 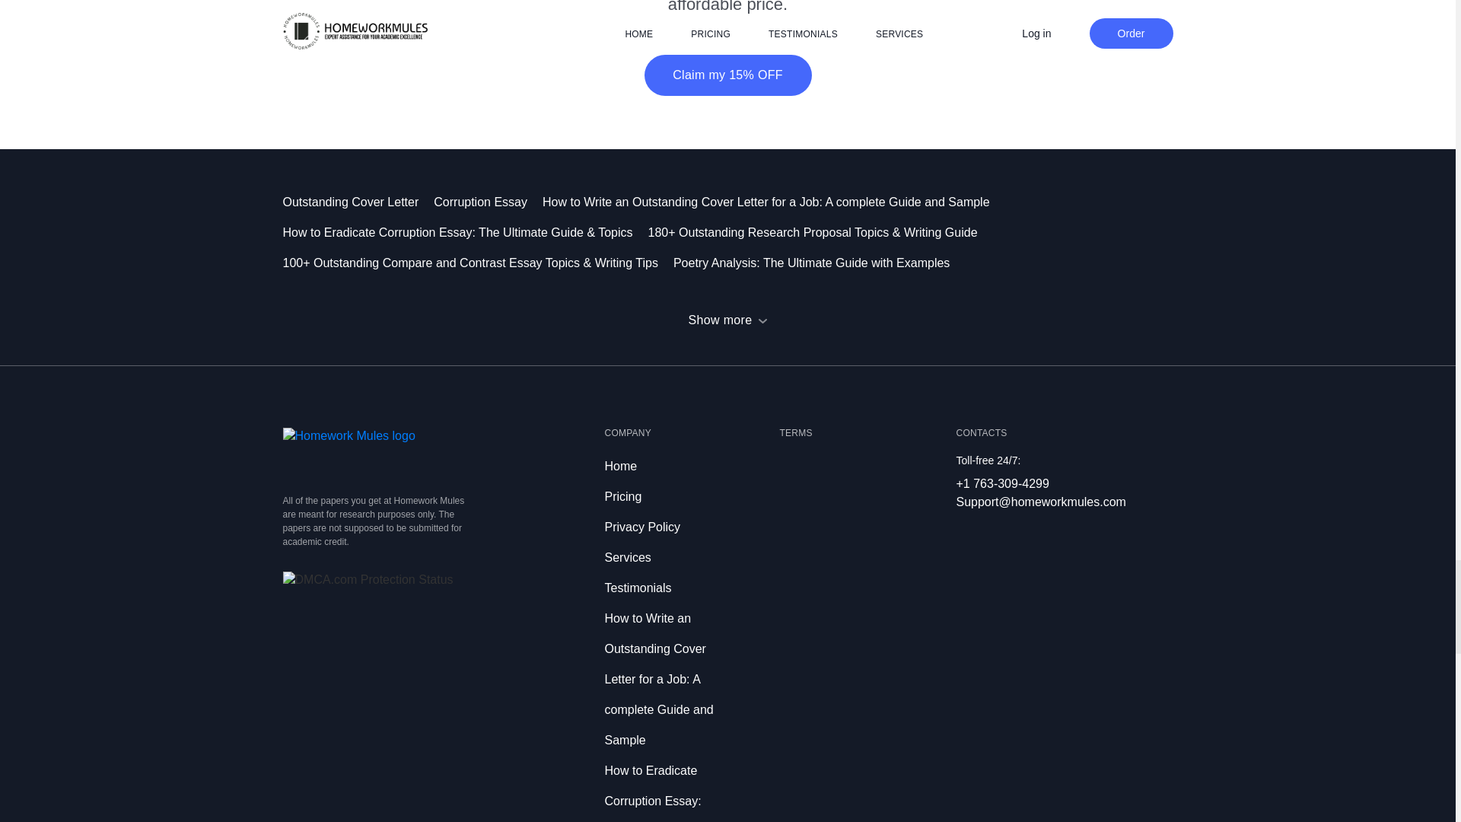 What do you see at coordinates (358, 202) in the screenshot?
I see `Outstanding Cover Letter` at bounding box center [358, 202].